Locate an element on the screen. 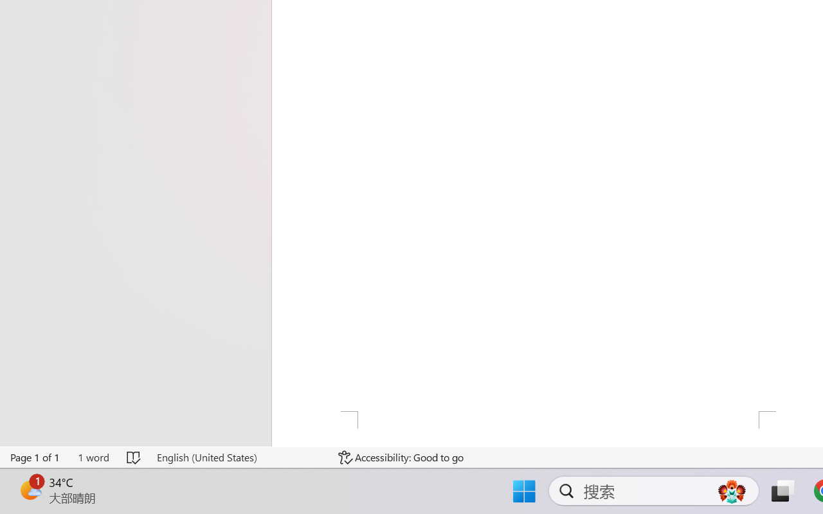 The image size is (823, 514). Page Number Page 1 of 1 is located at coordinates (35, 457).